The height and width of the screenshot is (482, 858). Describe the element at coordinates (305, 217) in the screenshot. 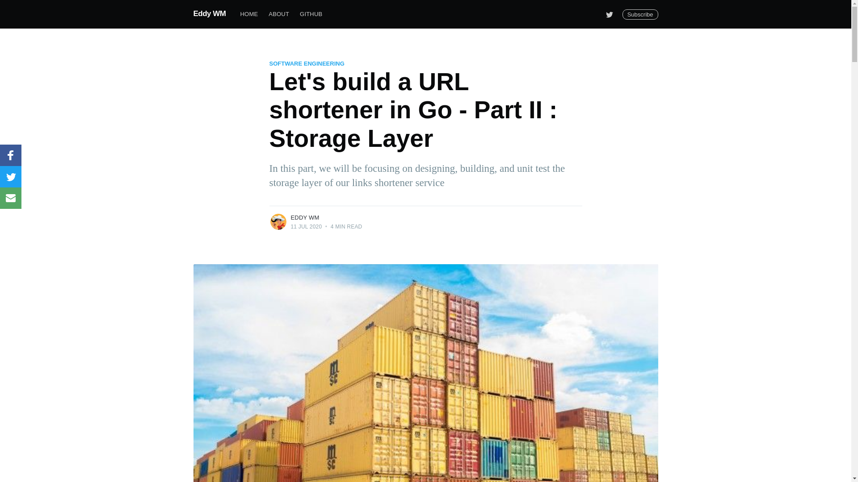

I see `EDDY WM` at that location.